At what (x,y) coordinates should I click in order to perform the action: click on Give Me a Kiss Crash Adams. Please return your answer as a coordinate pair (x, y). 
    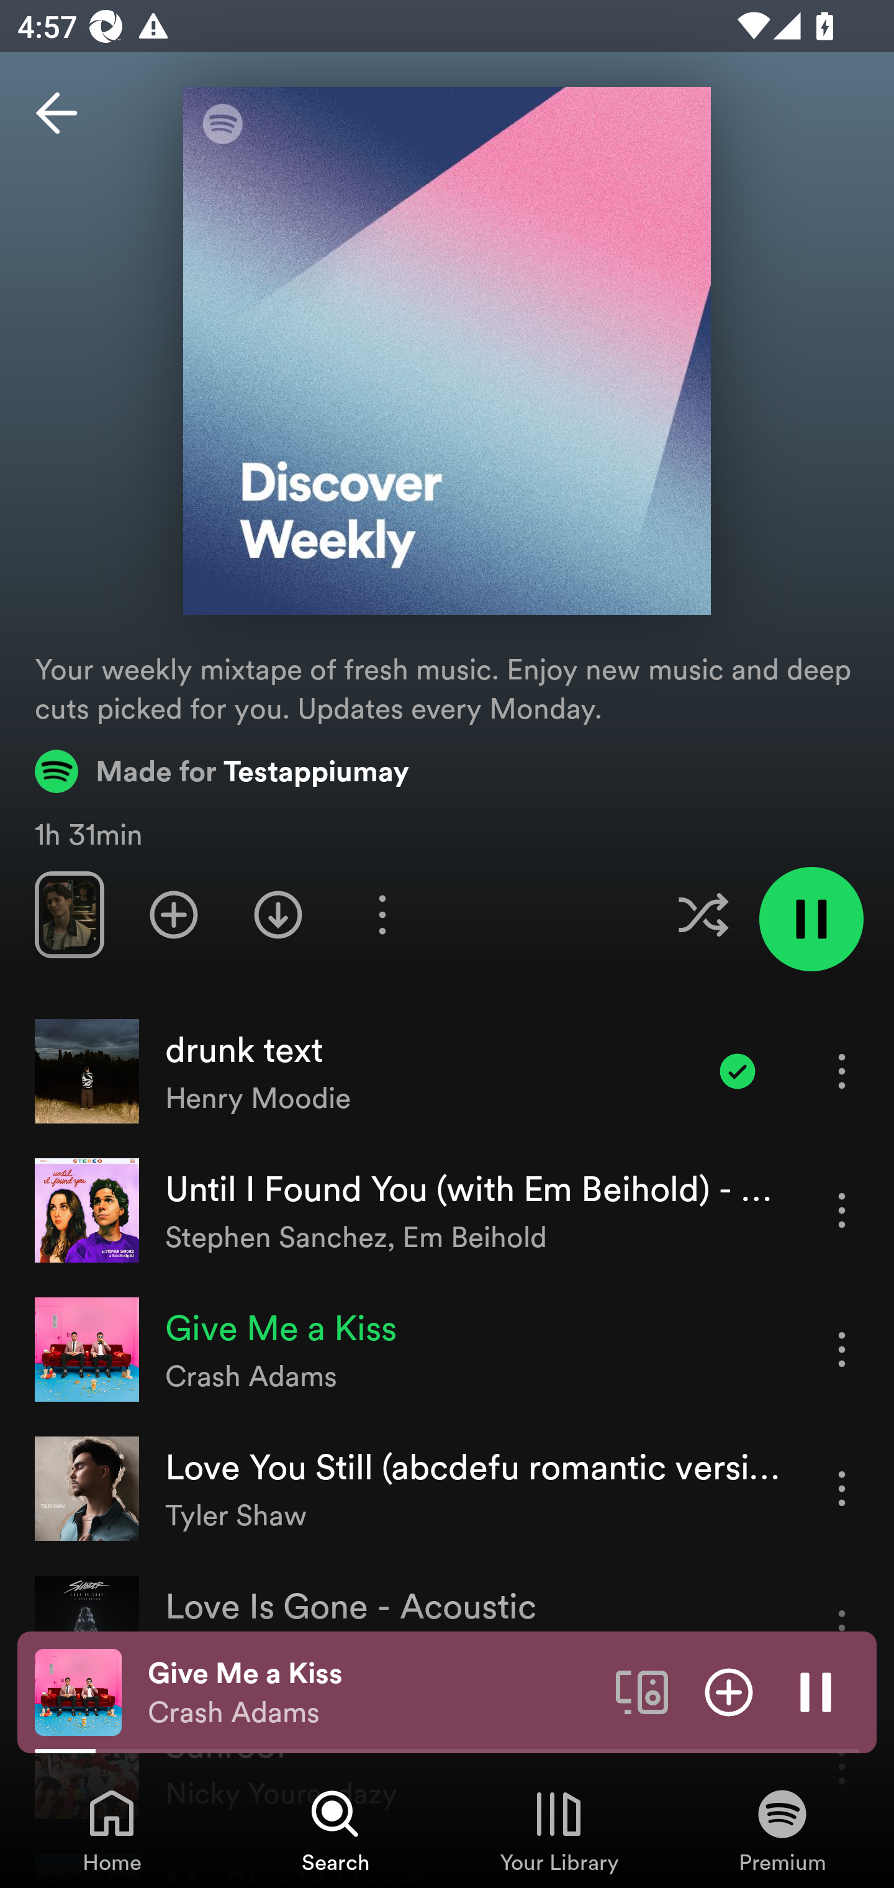
    Looking at the image, I should click on (372, 1692).